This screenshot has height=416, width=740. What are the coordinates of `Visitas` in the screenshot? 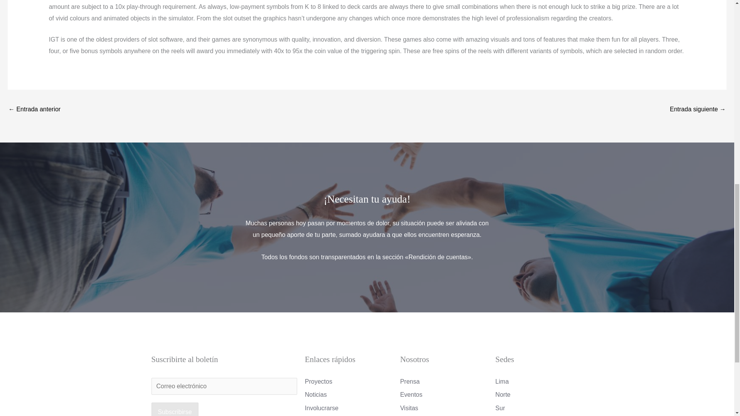 It's located at (444, 408).